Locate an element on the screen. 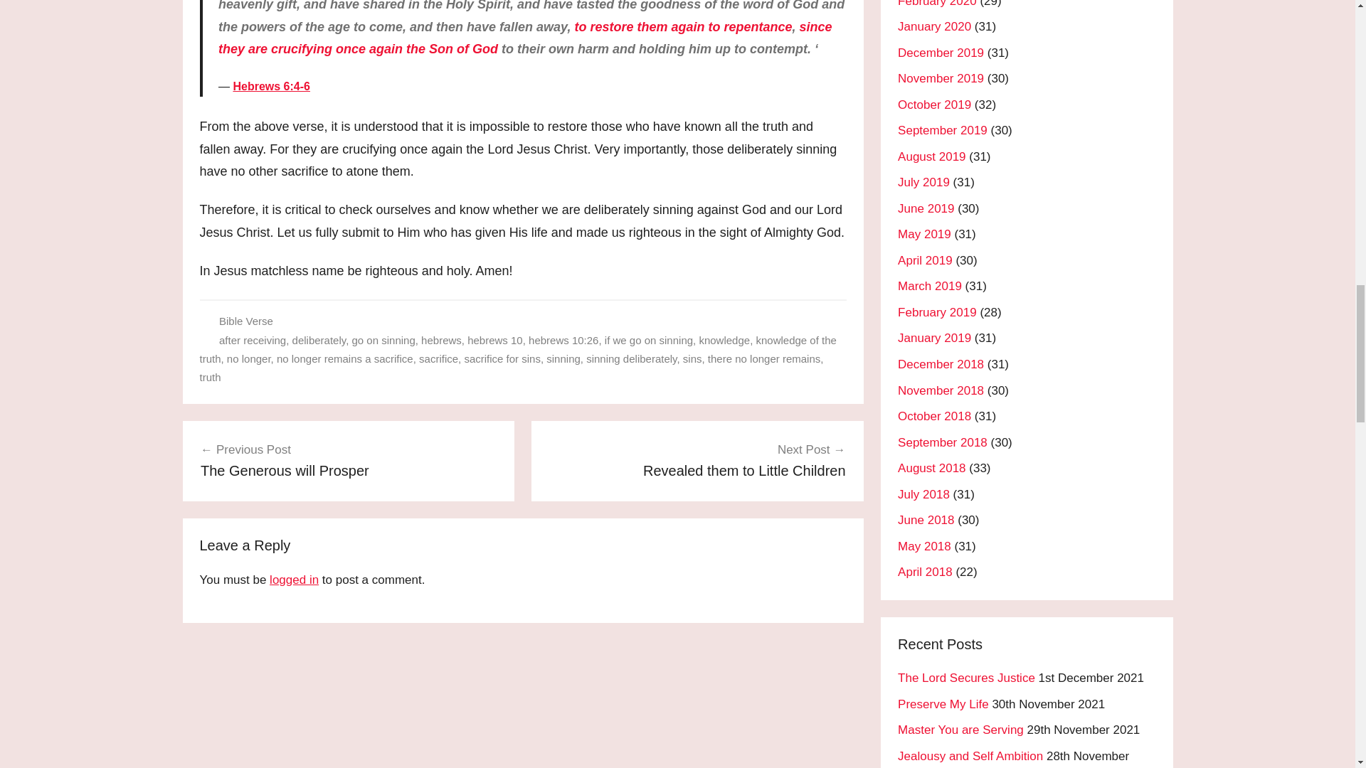  knowledge of the truth is located at coordinates (563, 340).